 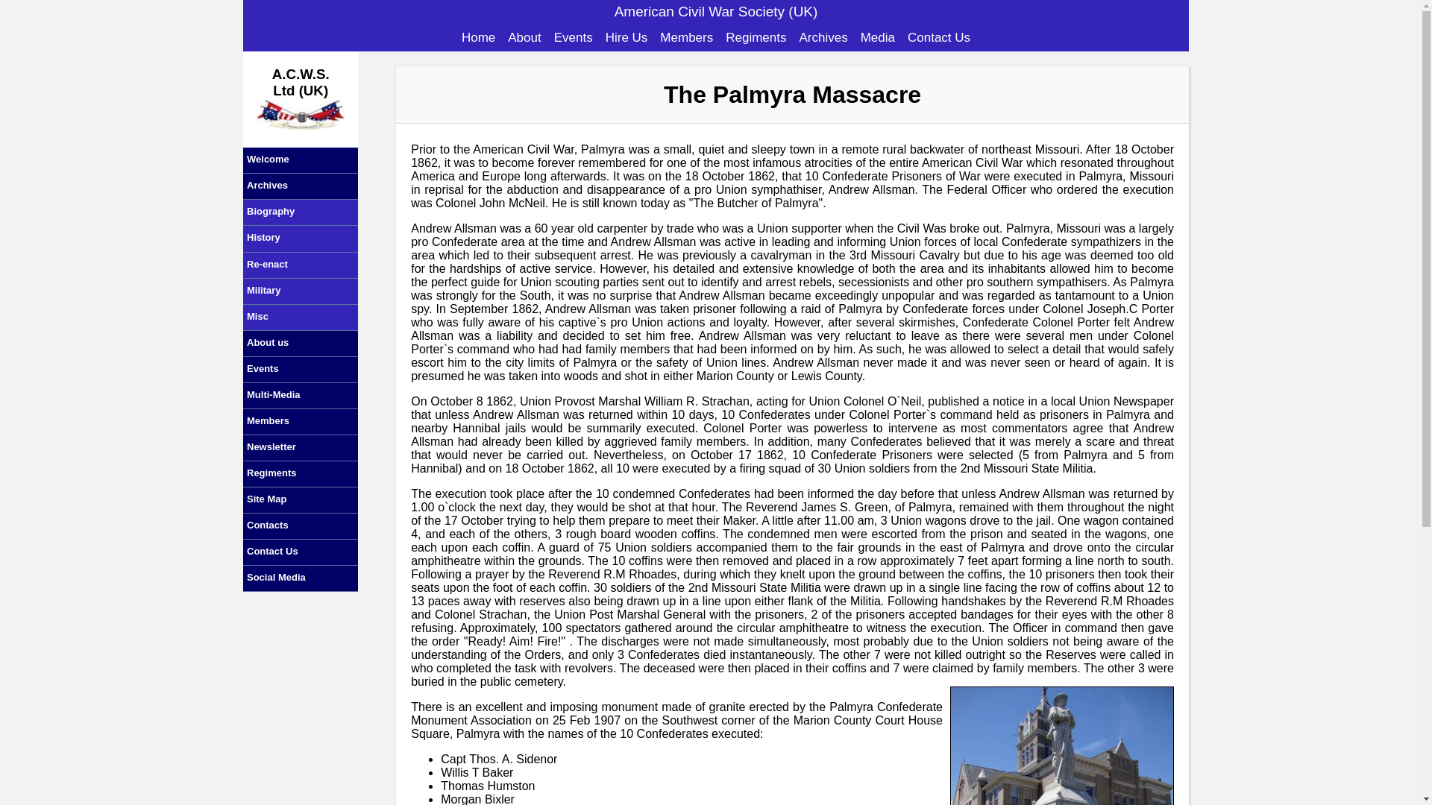 What do you see at coordinates (756, 37) in the screenshot?
I see `Regiments` at bounding box center [756, 37].